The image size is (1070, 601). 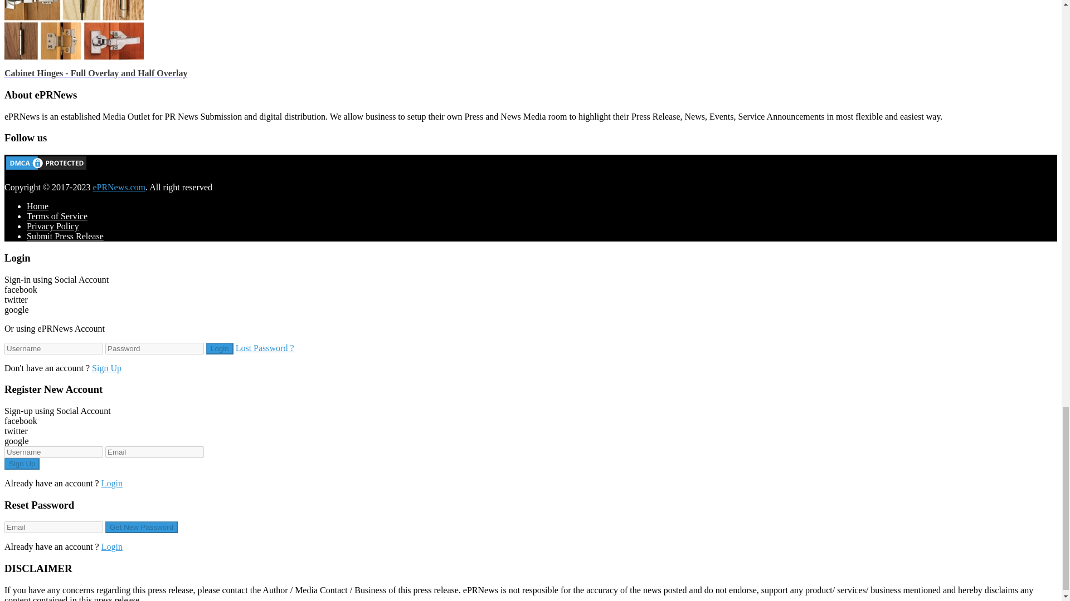 I want to click on Get New Password, so click(x=141, y=527).